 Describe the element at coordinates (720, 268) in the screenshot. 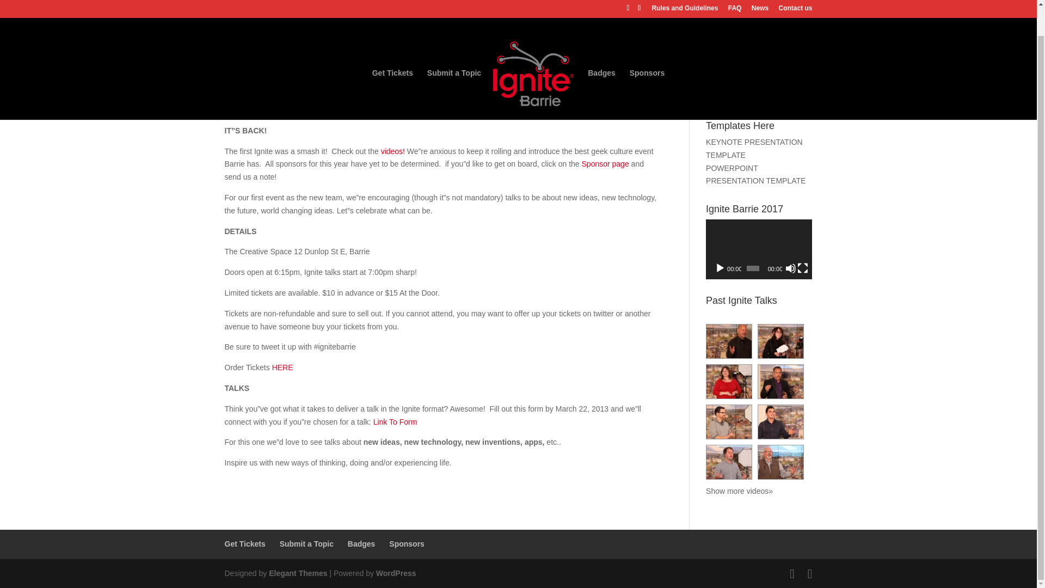

I see `Play` at that location.